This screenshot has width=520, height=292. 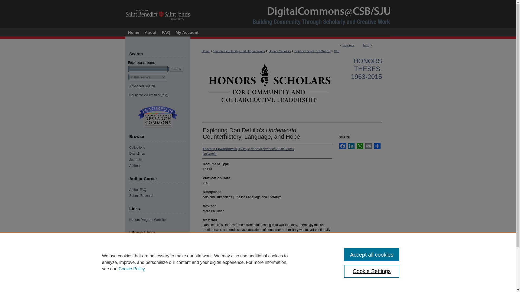 What do you see at coordinates (160, 160) in the screenshot?
I see `Journals` at bounding box center [160, 160].